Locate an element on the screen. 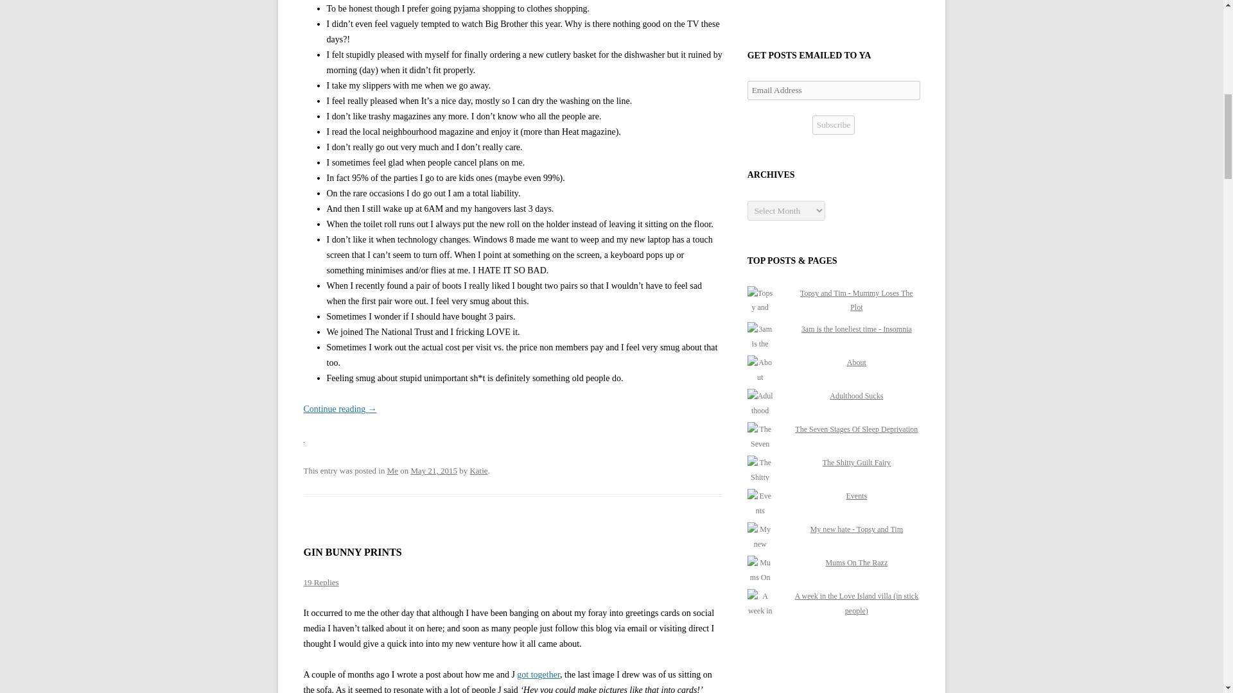 This screenshot has height=693, width=1233. GIN BUNNY PRINTS is located at coordinates (352, 552).